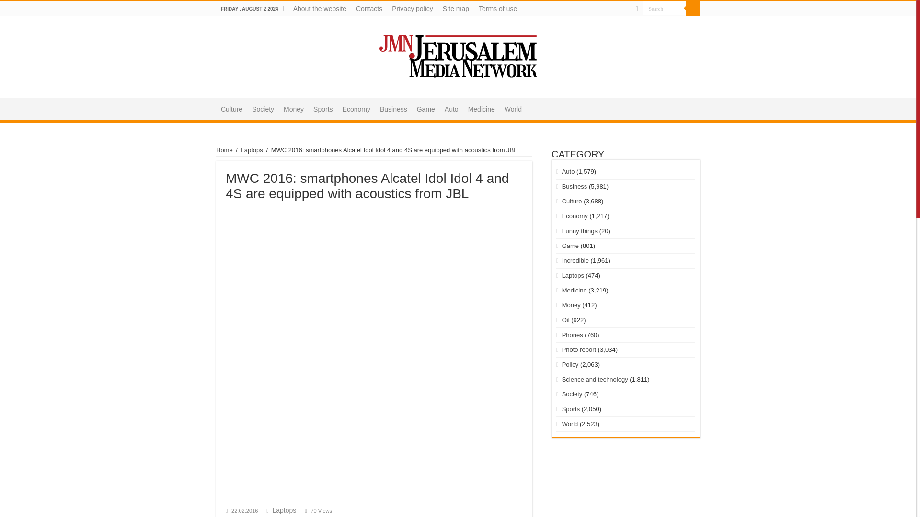 This screenshot has height=517, width=920. I want to click on Society, so click(263, 108).